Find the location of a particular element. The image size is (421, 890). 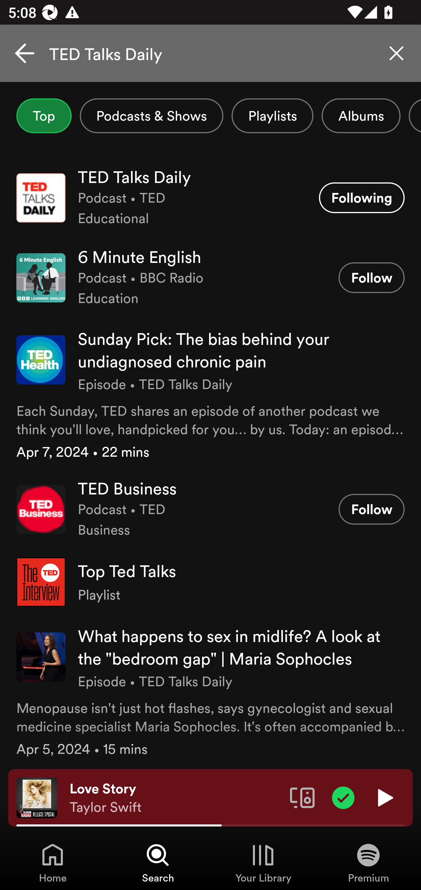

The cover art of the currently playing track is located at coordinates (37, 797).